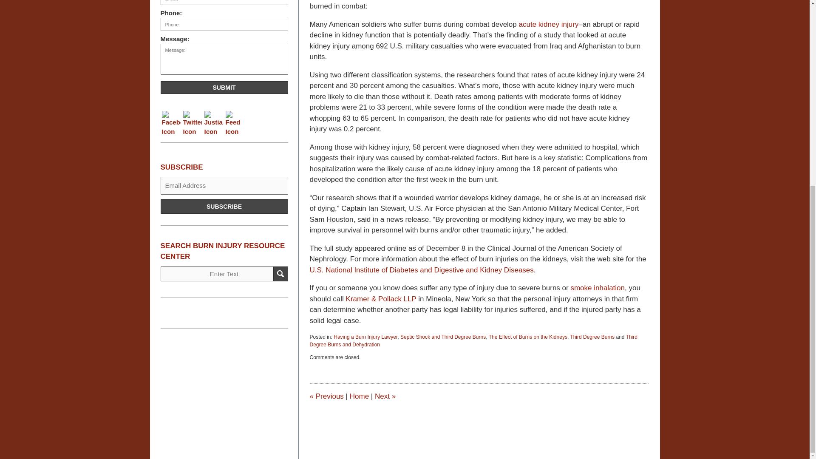 The width and height of the screenshot is (816, 459). What do you see at coordinates (592, 337) in the screenshot?
I see `Third Degree Burns` at bounding box center [592, 337].